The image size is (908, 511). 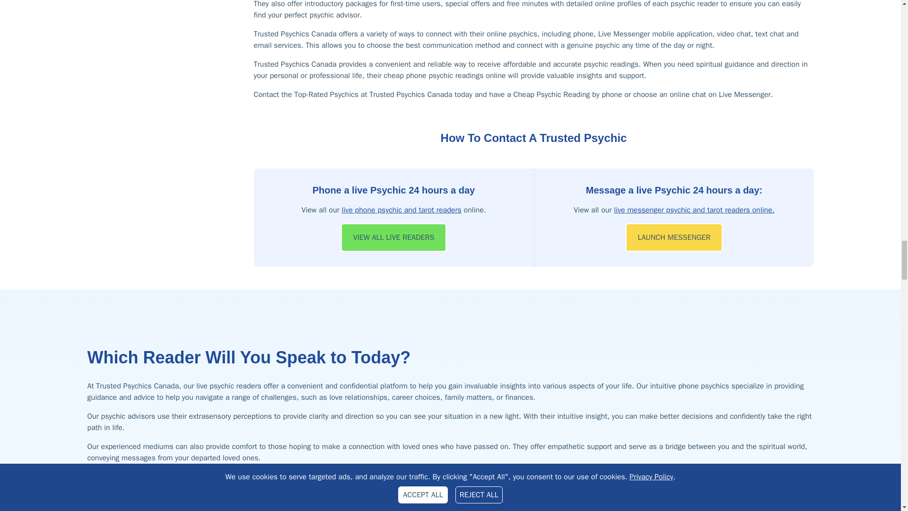 I want to click on live phone psychic and tarot readers, so click(x=401, y=210).